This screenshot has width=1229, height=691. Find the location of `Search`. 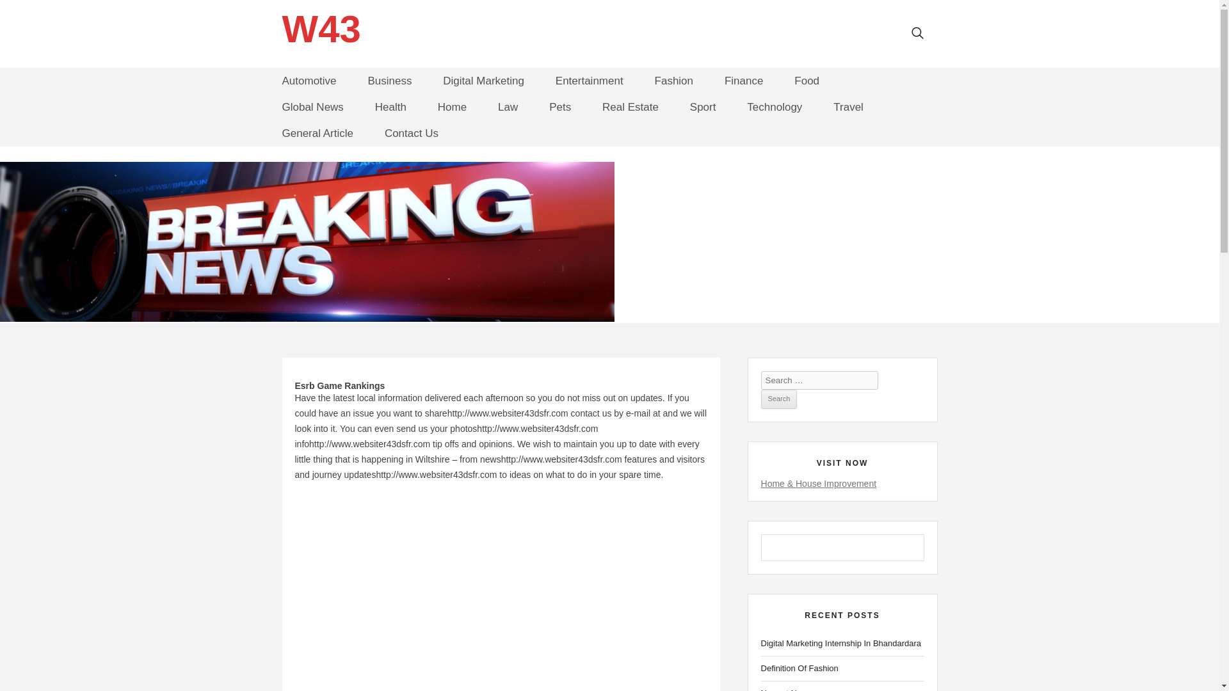

Search is located at coordinates (779, 399).